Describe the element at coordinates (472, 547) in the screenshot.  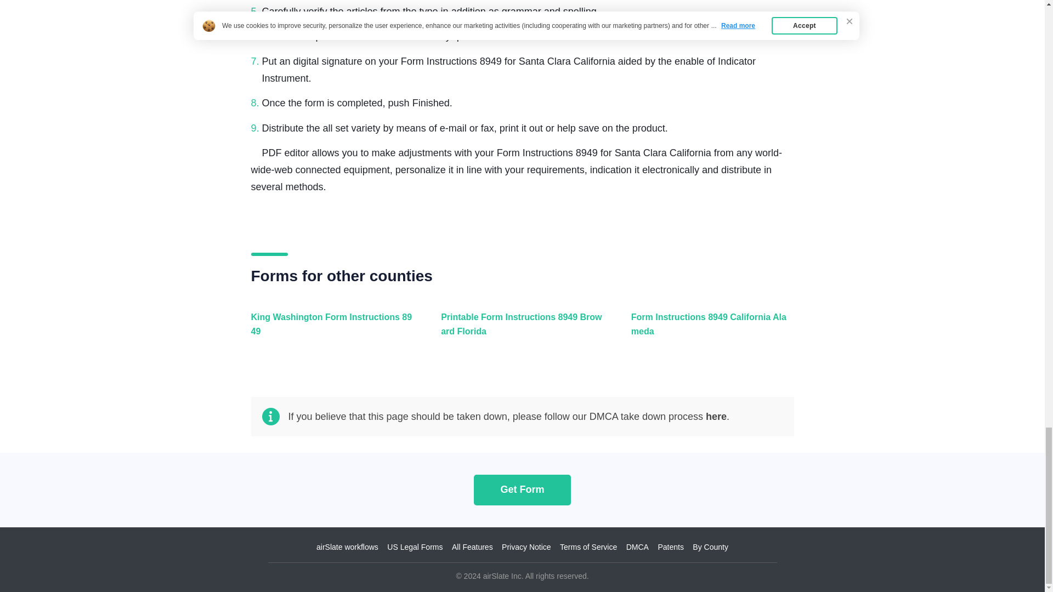
I see `All Features` at that location.